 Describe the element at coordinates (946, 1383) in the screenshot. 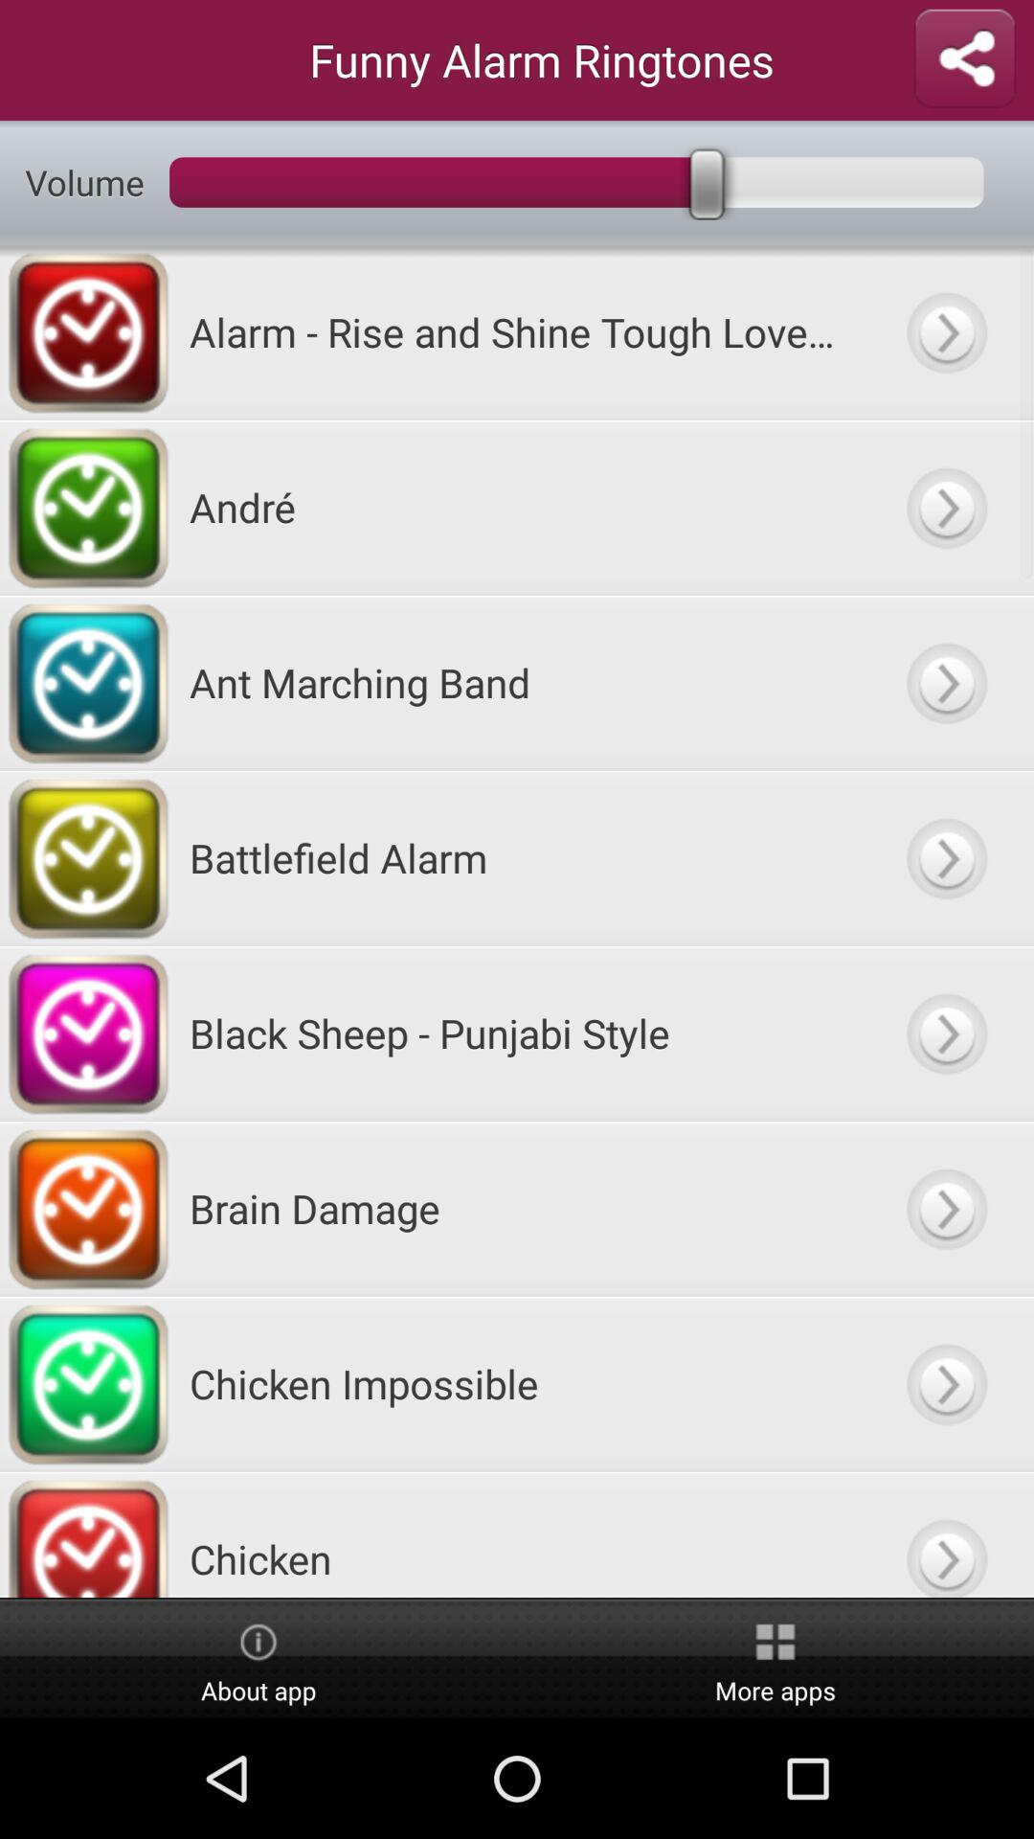

I see `go to next` at that location.